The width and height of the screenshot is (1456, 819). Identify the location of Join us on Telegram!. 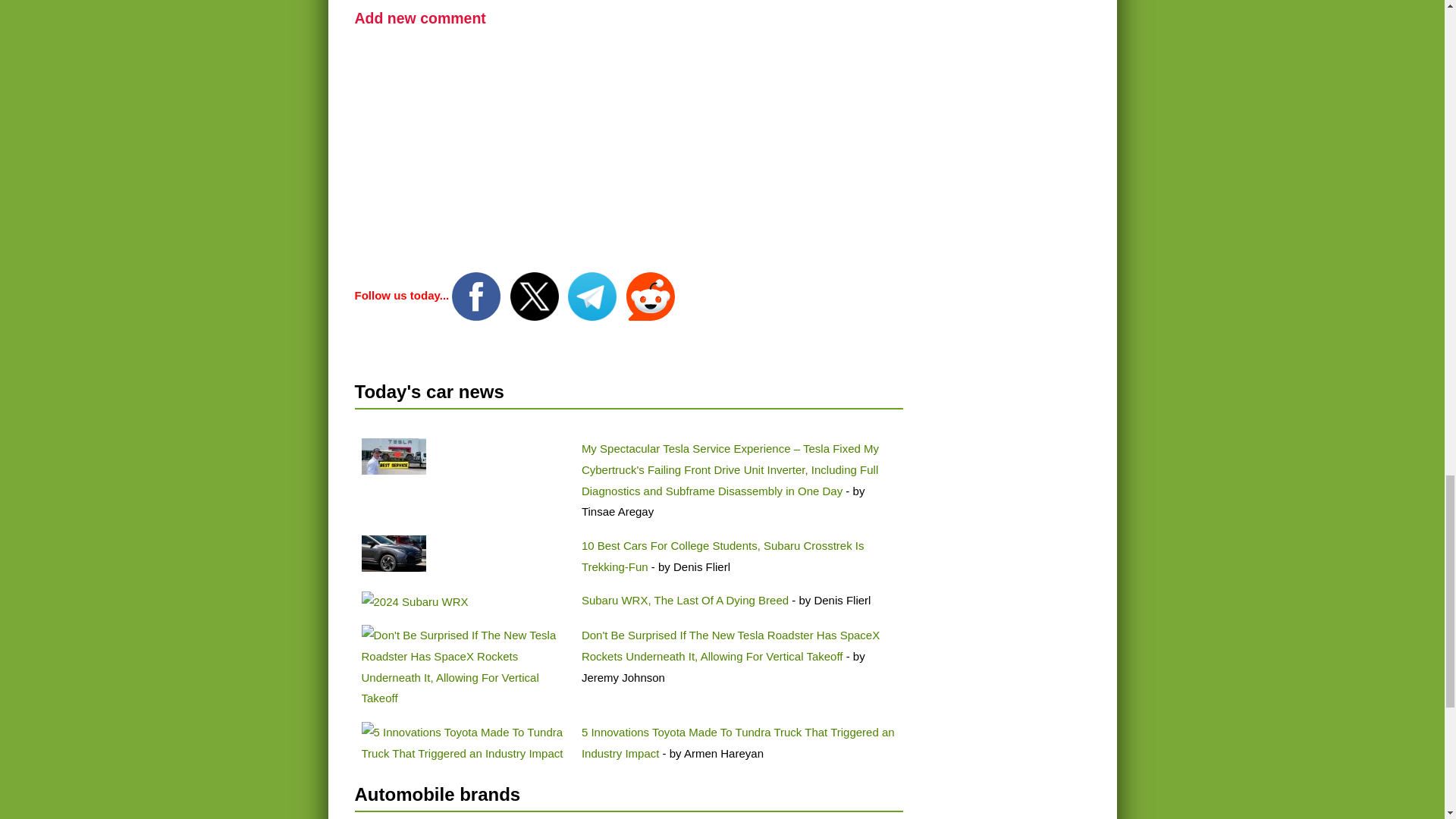
(593, 296).